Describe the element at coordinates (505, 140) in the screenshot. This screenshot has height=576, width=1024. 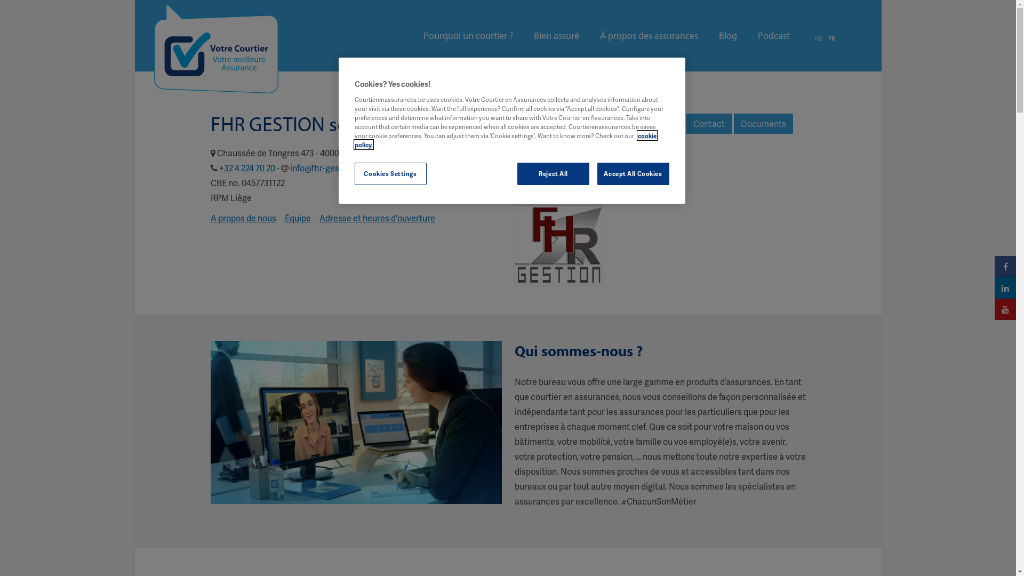
I see `cookie policy.` at that location.